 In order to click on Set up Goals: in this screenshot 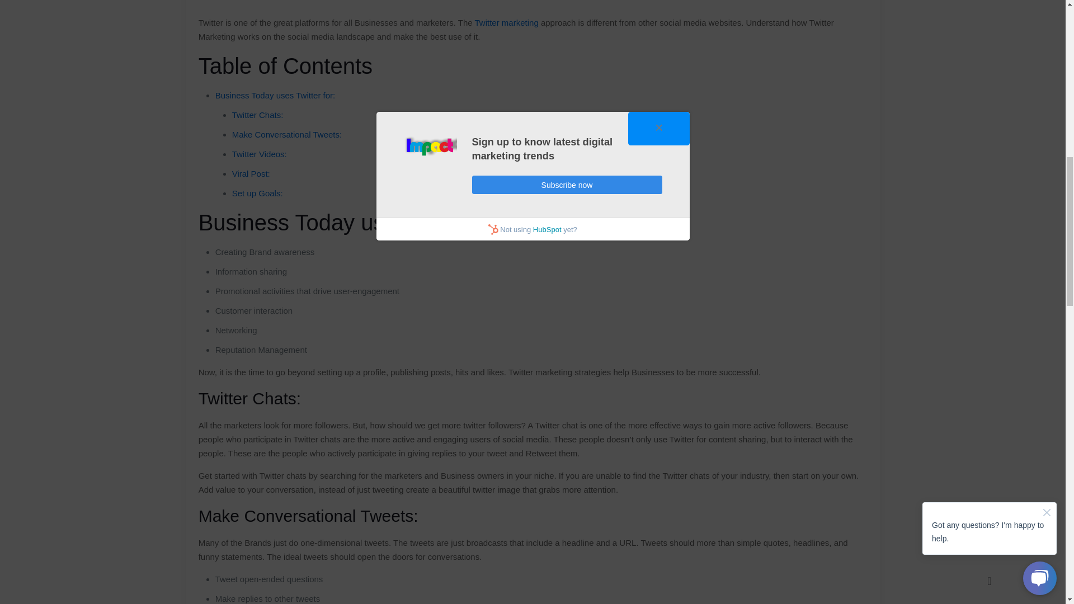, I will do `click(257, 193)`.